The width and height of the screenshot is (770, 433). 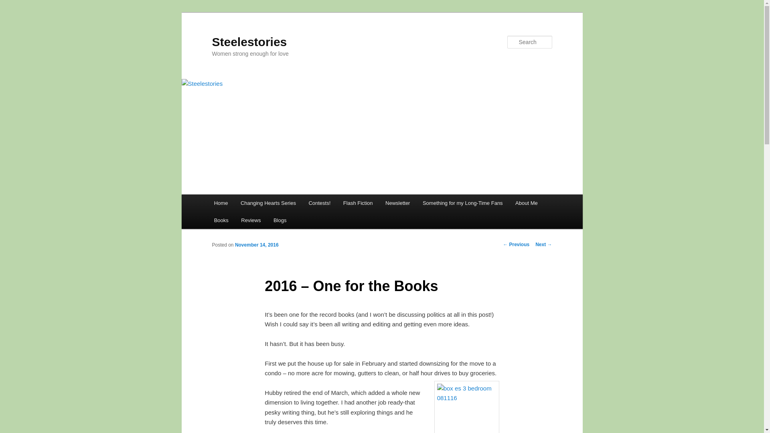 I want to click on Contests!, so click(x=320, y=203).